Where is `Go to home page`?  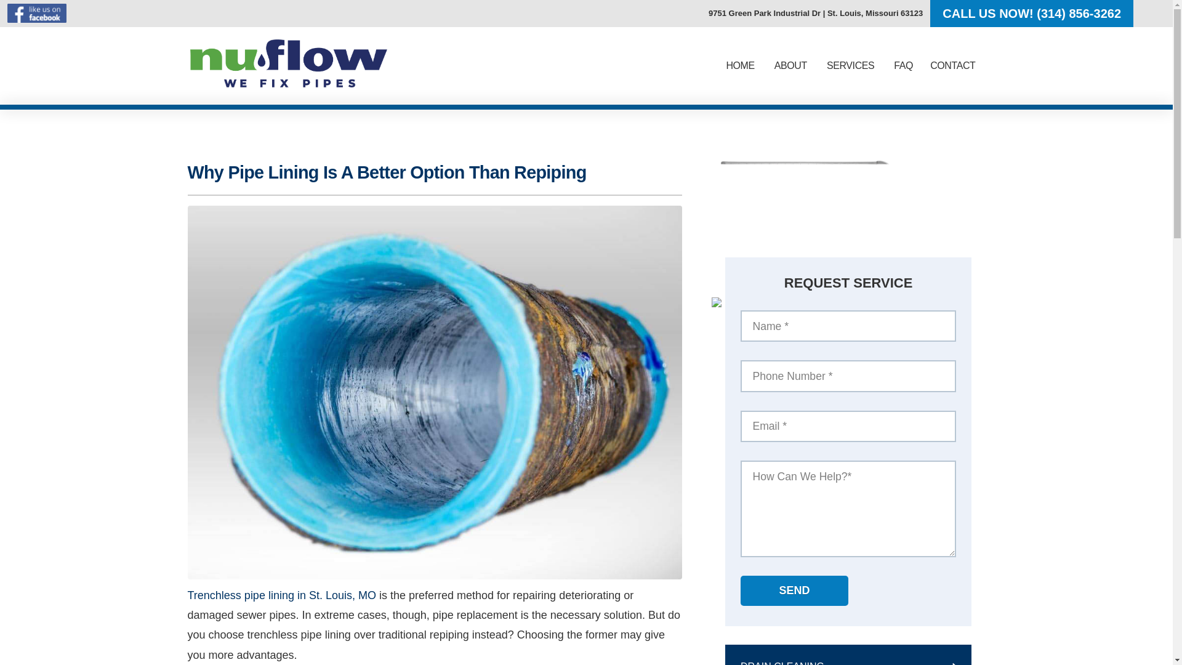 Go to home page is located at coordinates (287, 84).